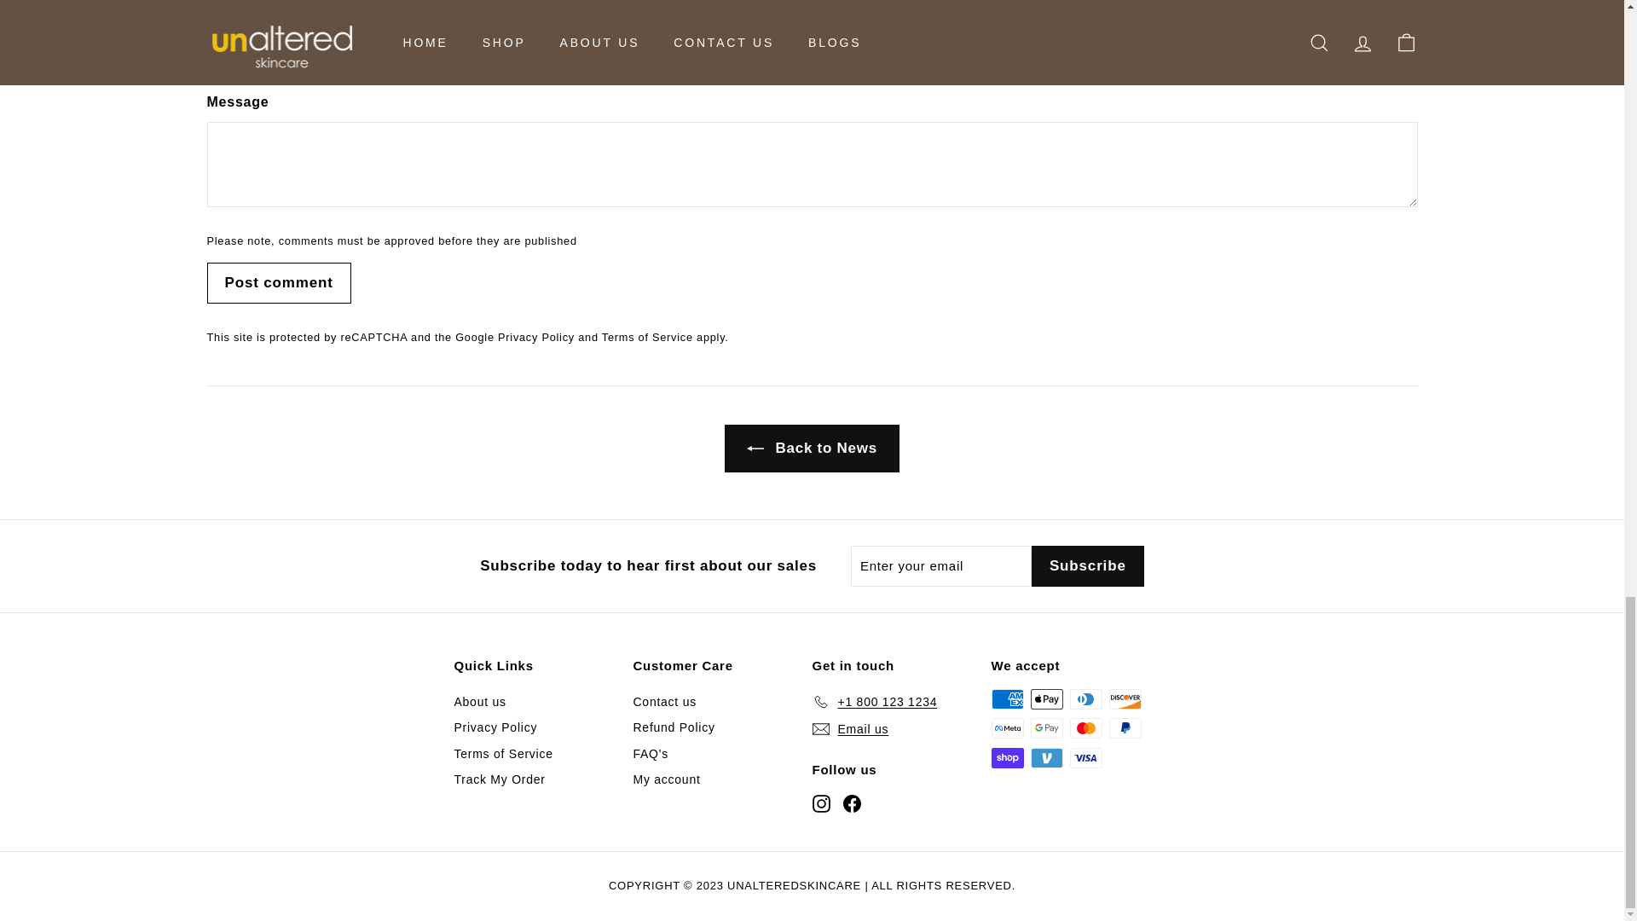  What do you see at coordinates (1006, 728) in the screenshot?
I see `Meta Pay` at bounding box center [1006, 728].